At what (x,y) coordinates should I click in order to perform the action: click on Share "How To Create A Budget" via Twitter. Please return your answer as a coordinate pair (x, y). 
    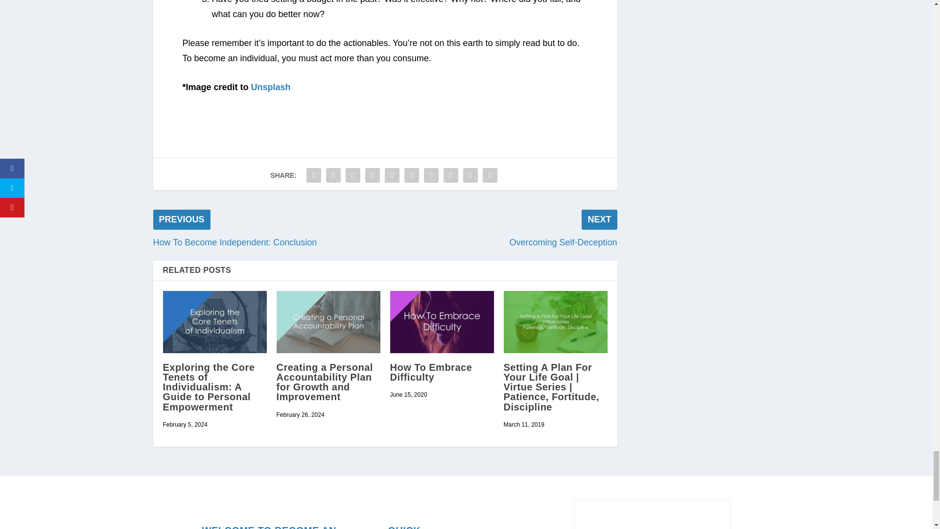
    Looking at the image, I should click on (333, 175).